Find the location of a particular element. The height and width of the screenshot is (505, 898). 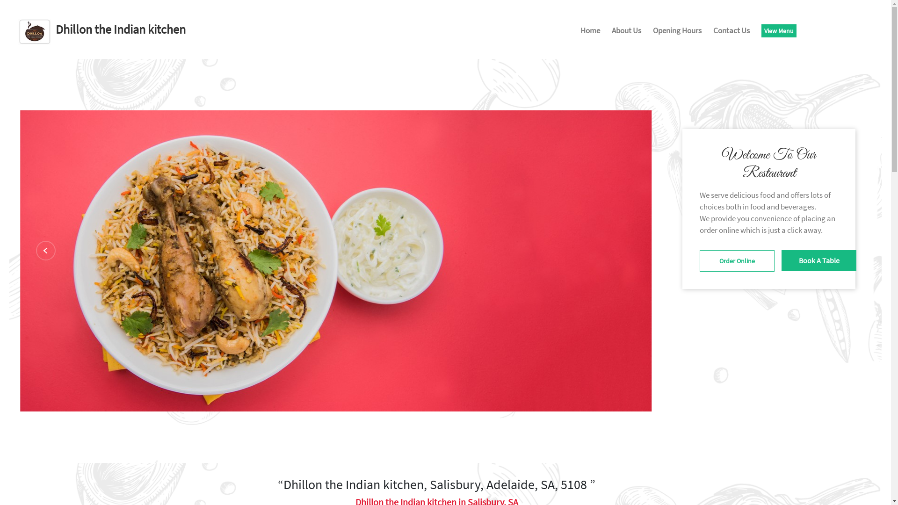

Contact Us is located at coordinates (731, 32).